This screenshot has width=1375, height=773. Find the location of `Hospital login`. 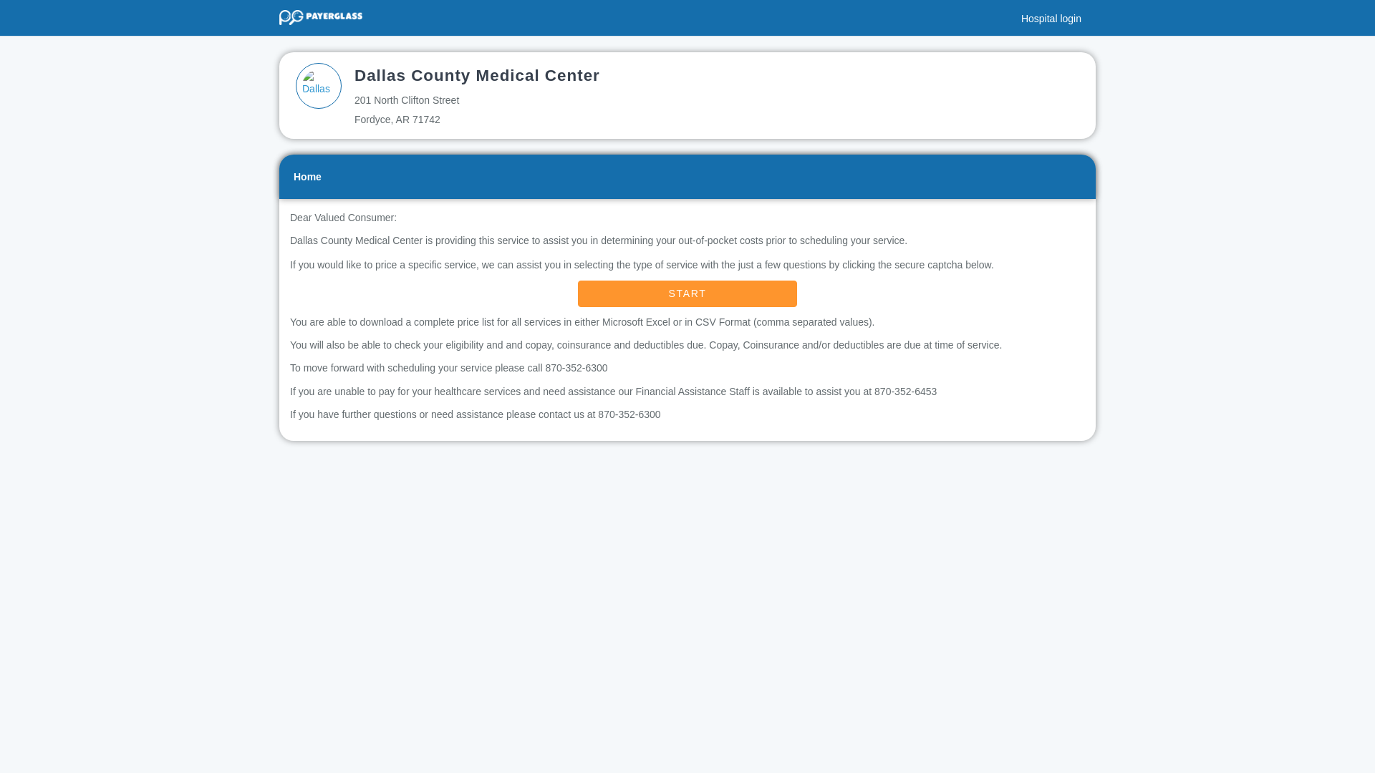

Hospital login is located at coordinates (1055, 13).